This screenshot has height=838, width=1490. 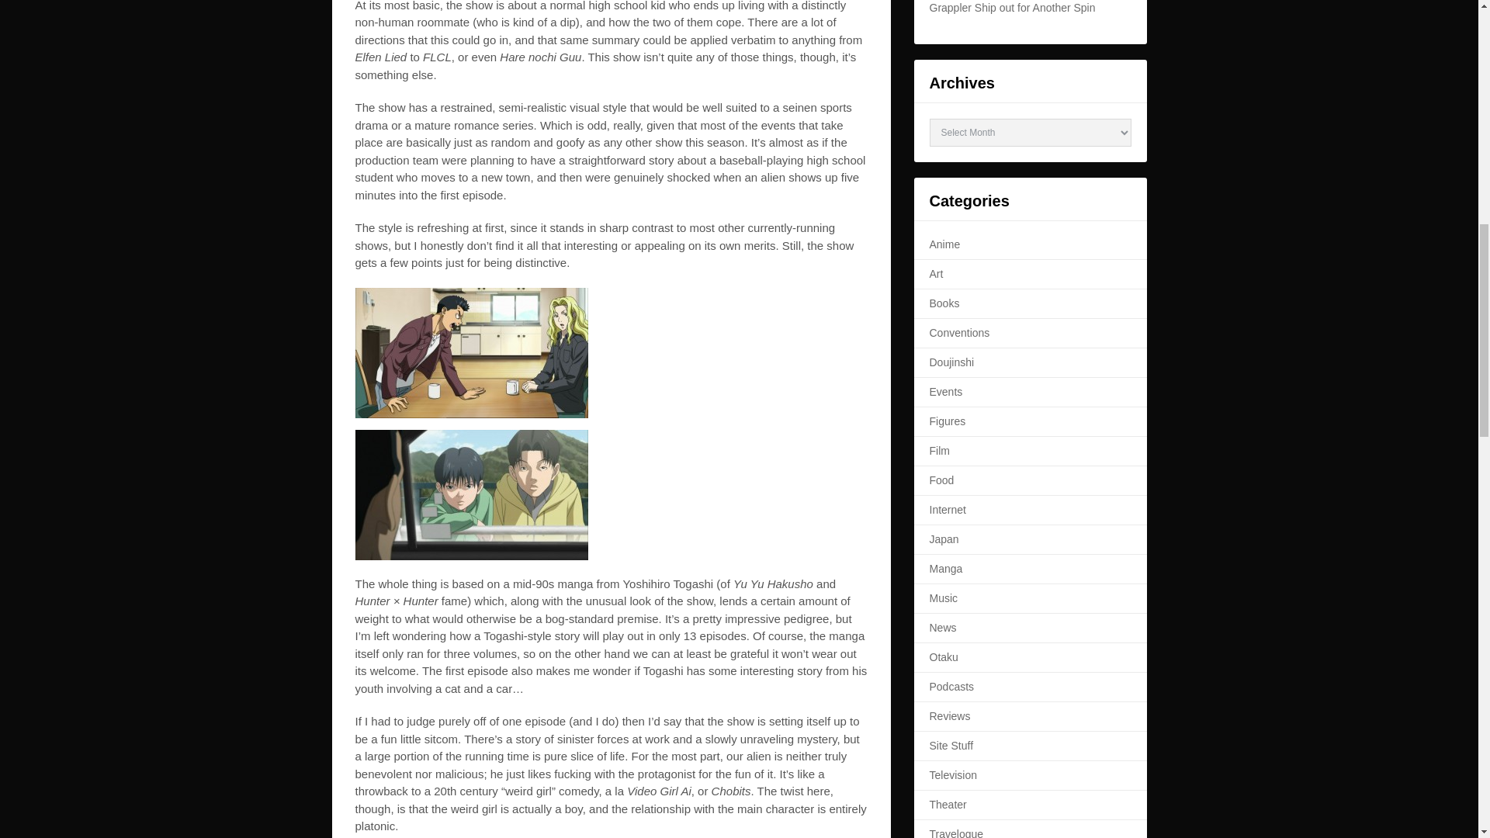 I want to click on Events, so click(x=946, y=391).